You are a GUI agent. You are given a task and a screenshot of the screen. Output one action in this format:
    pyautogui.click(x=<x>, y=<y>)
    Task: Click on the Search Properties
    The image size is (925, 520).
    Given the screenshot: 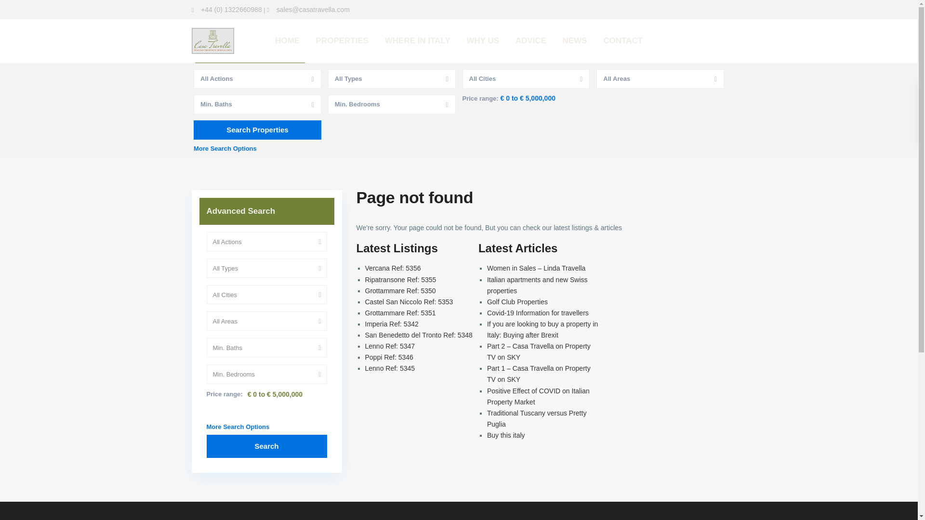 What is the action you would take?
    pyautogui.click(x=257, y=130)
    